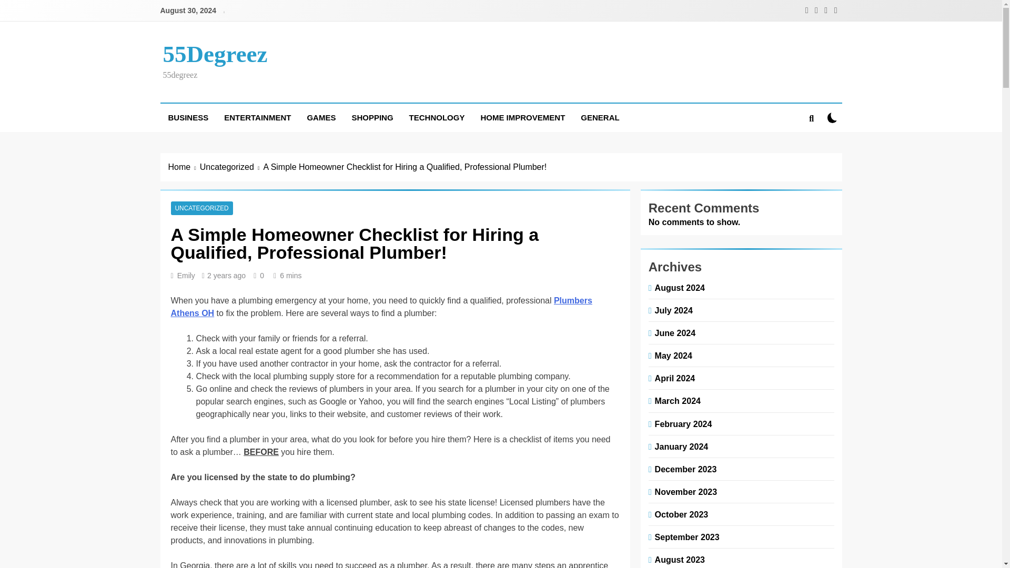 Image resolution: width=1010 pixels, height=568 pixels. What do you see at coordinates (832, 117) in the screenshot?
I see `on` at bounding box center [832, 117].